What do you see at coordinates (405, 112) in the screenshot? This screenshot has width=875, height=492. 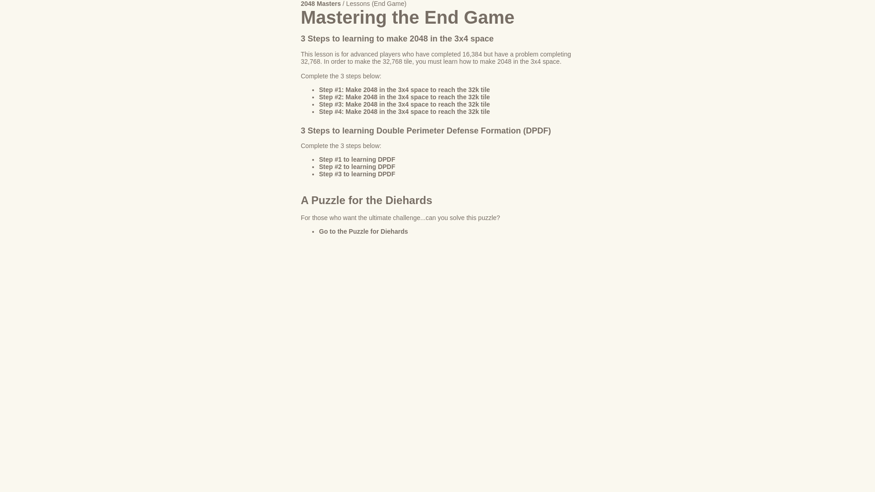 I see `Step #4: Make 2048 in the 3x4 space to reach the 32k tile` at bounding box center [405, 112].